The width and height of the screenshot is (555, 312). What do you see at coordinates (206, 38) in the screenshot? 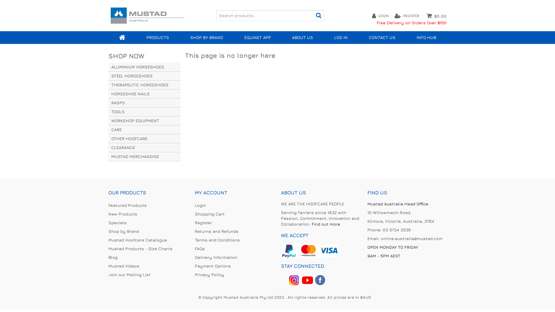
I see `SHOP BY BRAND` at bounding box center [206, 38].